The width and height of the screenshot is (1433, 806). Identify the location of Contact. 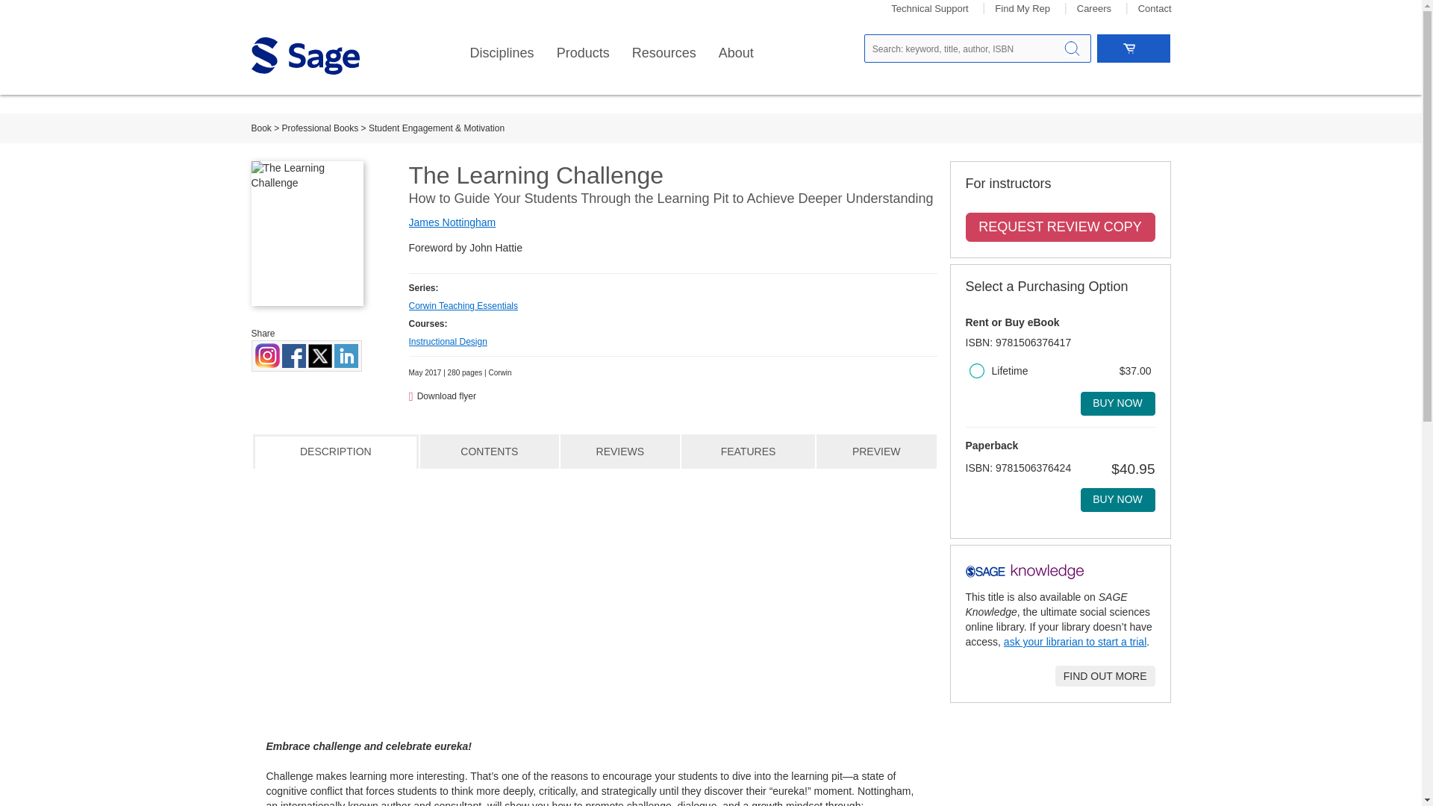
(1155, 9).